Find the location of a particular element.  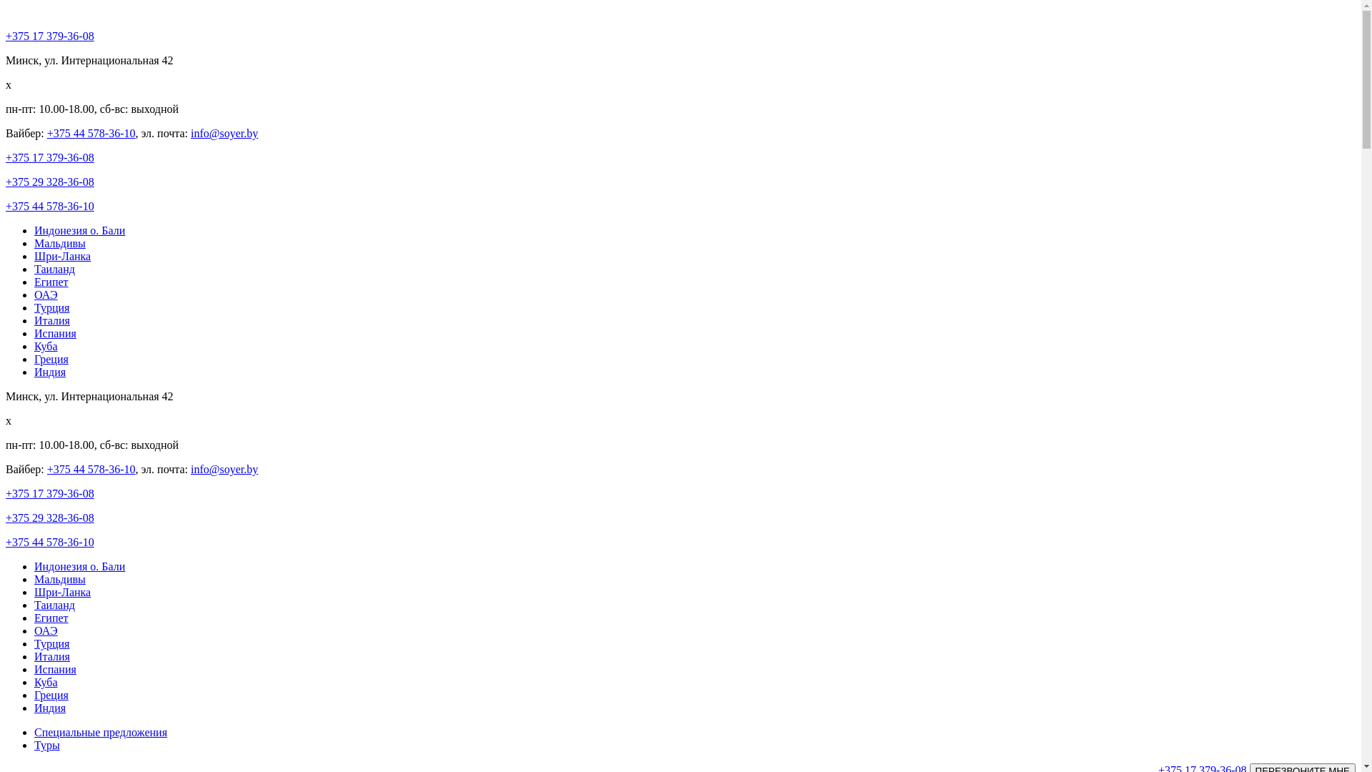

+375 44 578-36-10 is located at coordinates (50, 542).